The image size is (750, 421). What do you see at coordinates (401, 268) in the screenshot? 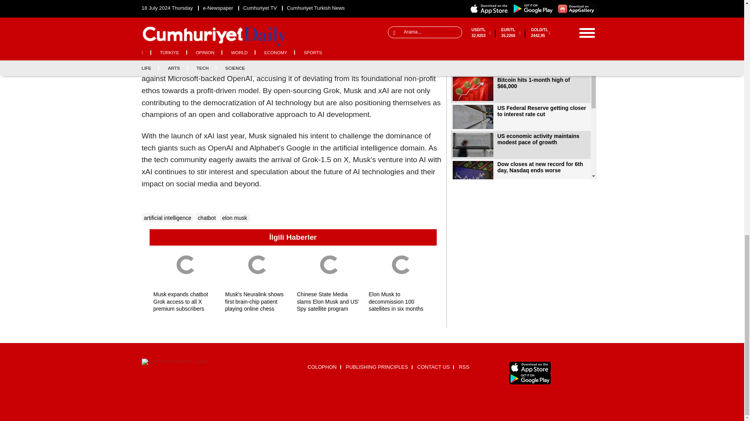
I see `Elon Musk to decommission 100 satellites in six months` at bounding box center [401, 268].